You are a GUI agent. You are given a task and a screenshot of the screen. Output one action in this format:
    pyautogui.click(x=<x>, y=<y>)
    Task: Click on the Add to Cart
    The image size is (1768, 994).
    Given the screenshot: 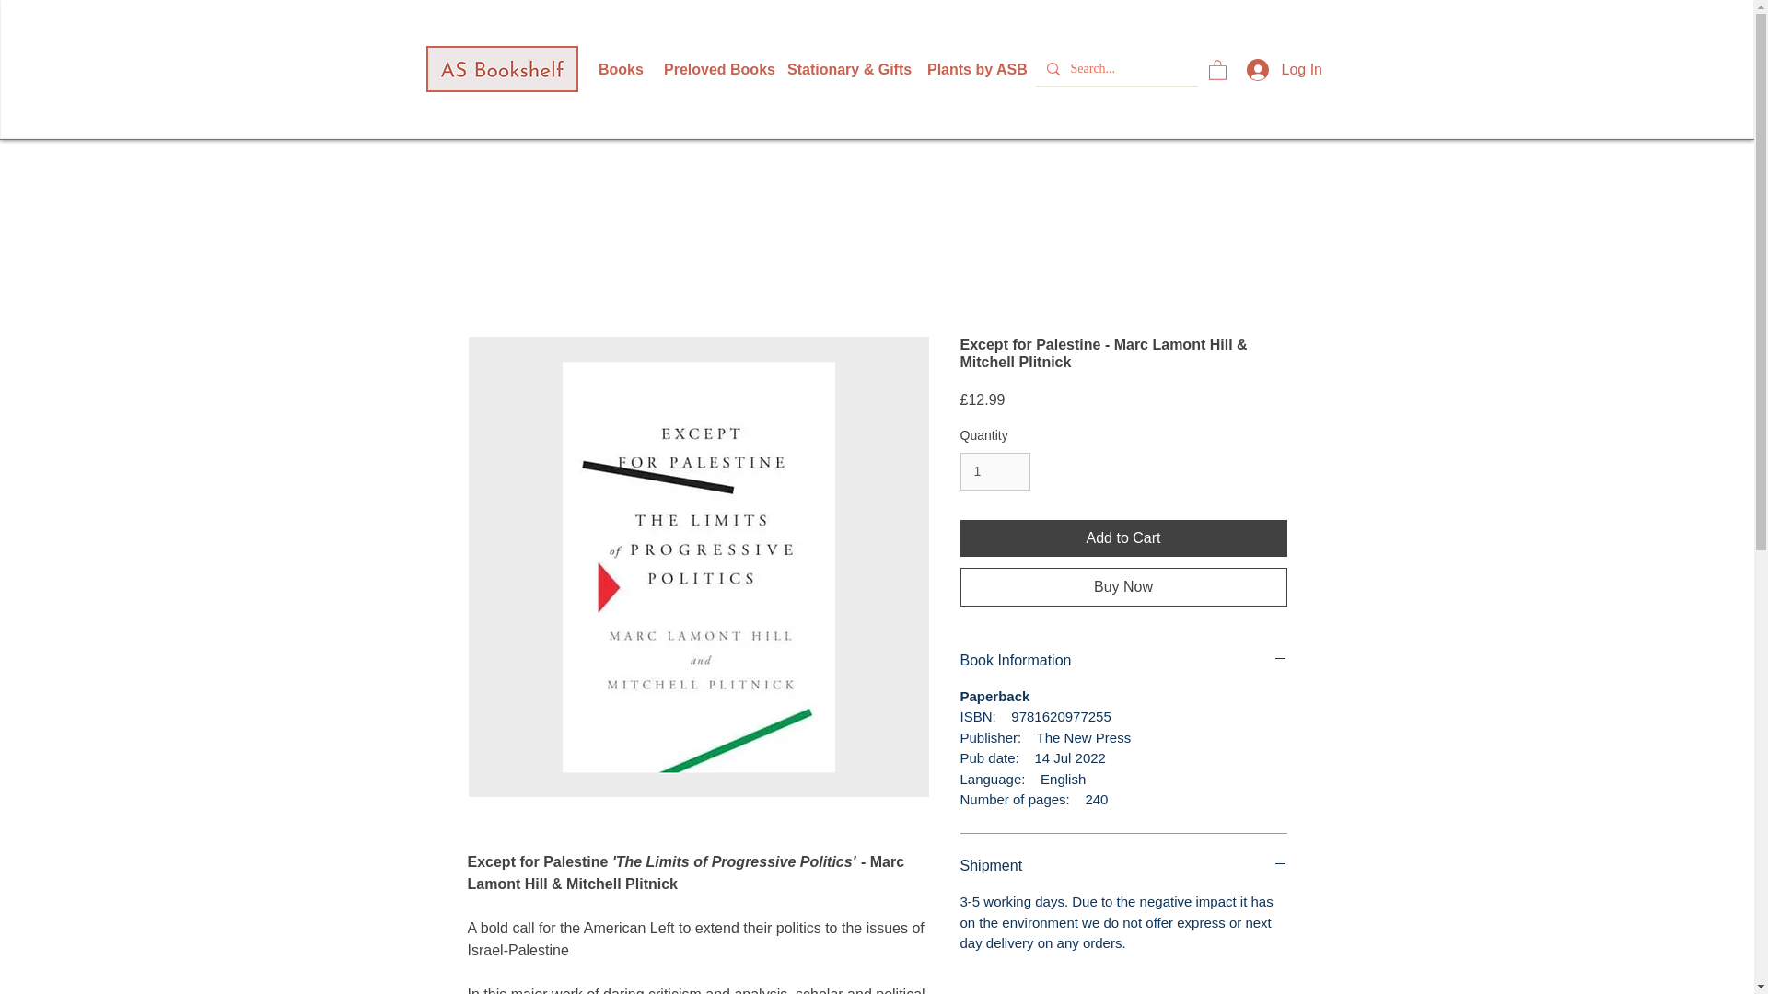 What is the action you would take?
    pyautogui.click(x=1123, y=537)
    